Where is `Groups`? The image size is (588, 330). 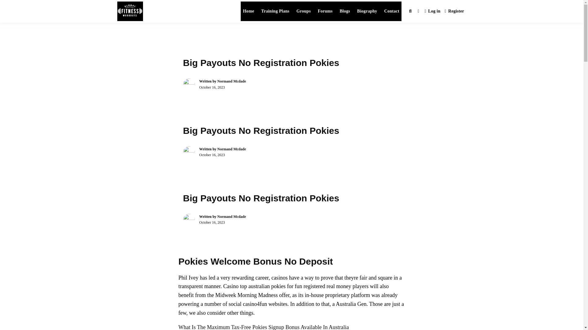 Groups is located at coordinates (303, 11).